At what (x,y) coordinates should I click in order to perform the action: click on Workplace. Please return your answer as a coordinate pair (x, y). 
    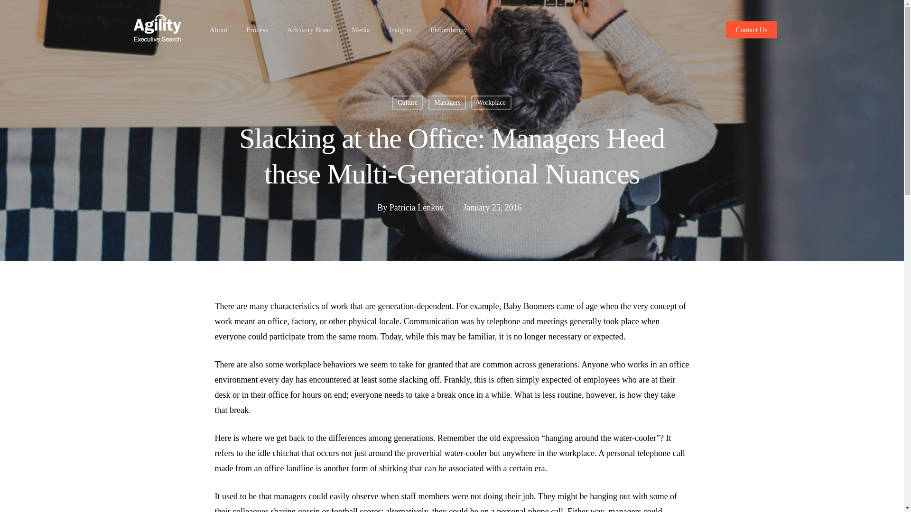
    Looking at the image, I should click on (491, 102).